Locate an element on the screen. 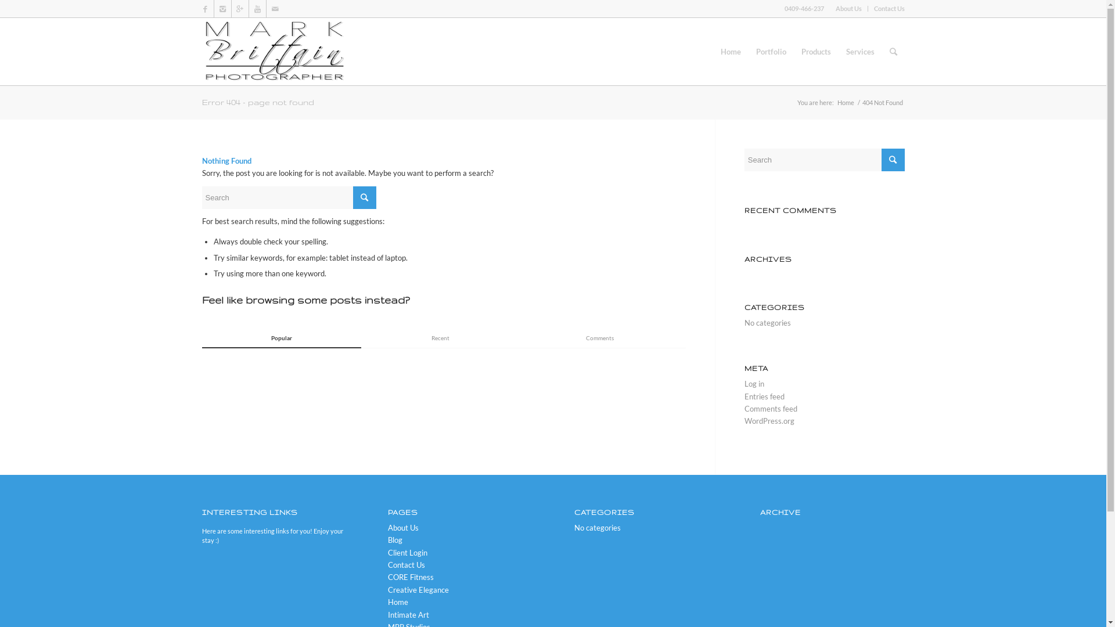  Log in is located at coordinates (754, 384).